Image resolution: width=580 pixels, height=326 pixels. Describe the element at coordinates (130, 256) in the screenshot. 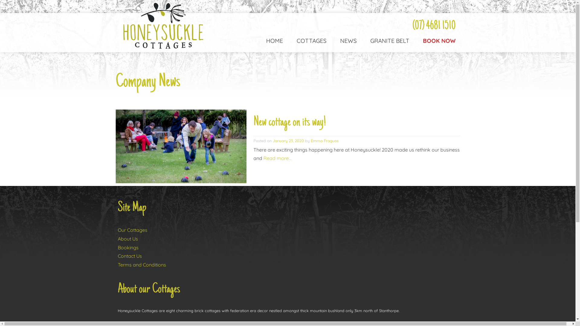

I see `Contact Us` at that location.